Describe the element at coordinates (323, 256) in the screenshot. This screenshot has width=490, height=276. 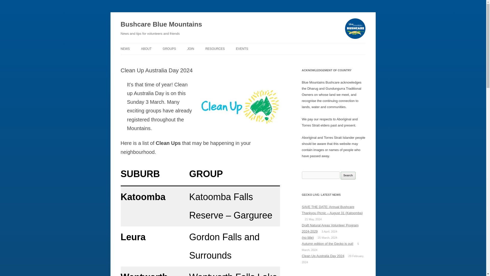
I see `Clean Up Australia Day 2024` at that location.